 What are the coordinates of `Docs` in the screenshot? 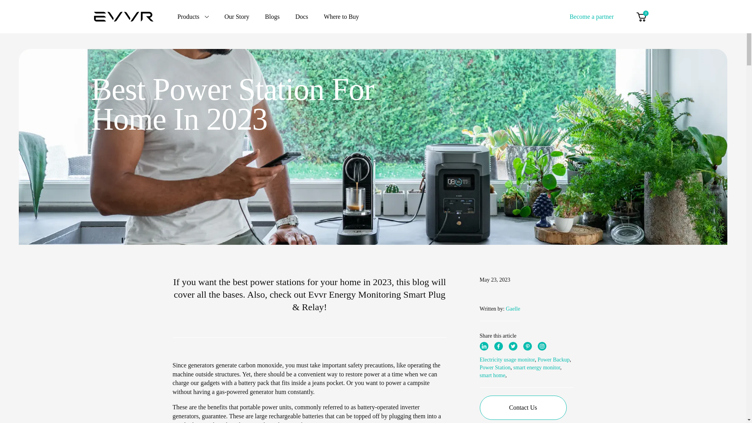 It's located at (302, 16).